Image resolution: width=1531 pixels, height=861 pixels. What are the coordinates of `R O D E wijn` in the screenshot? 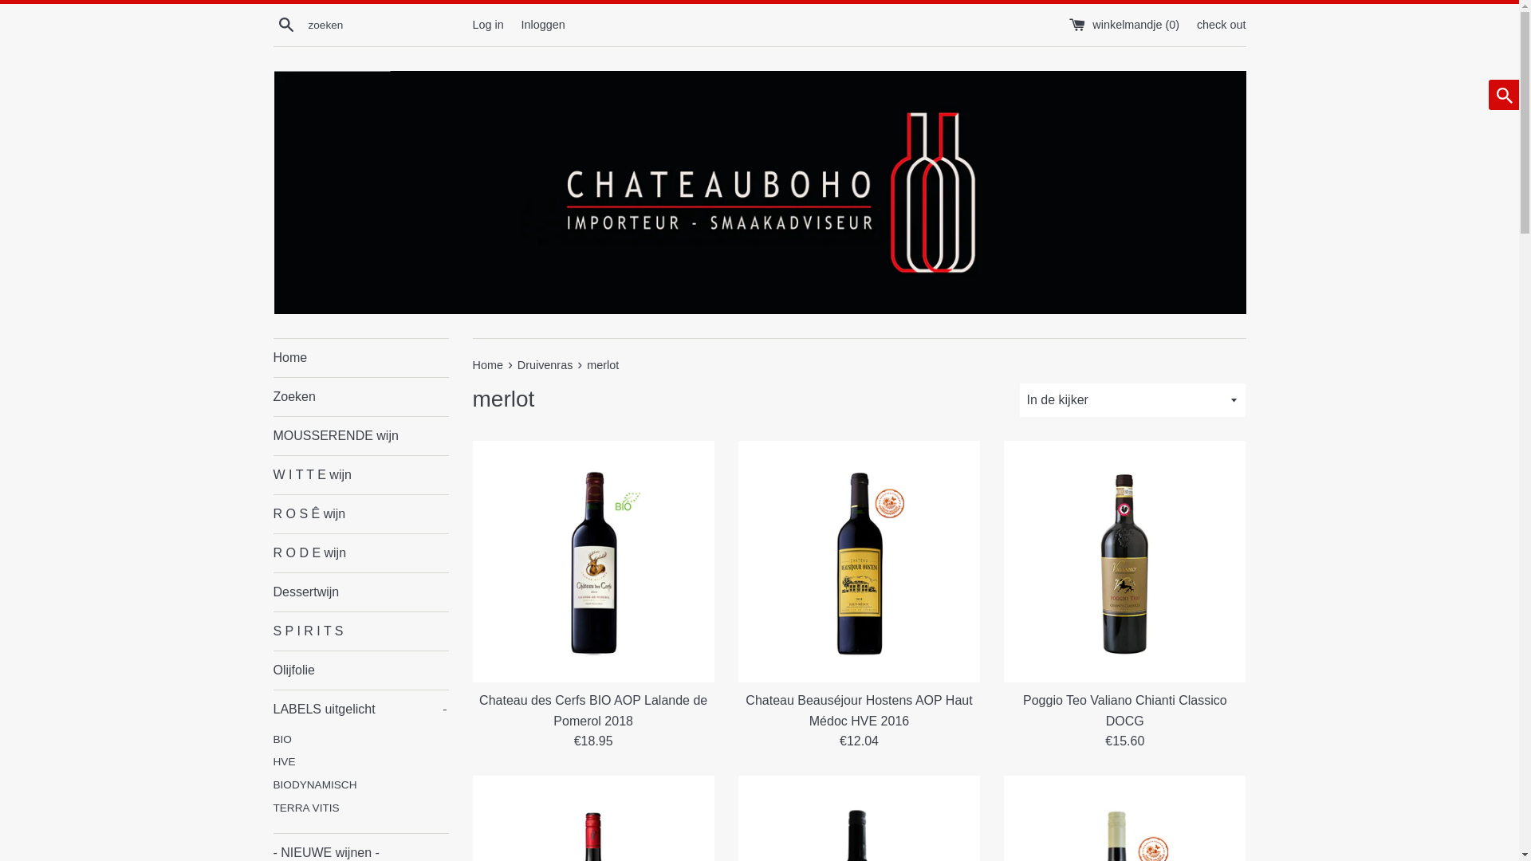 It's located at (360, 553).